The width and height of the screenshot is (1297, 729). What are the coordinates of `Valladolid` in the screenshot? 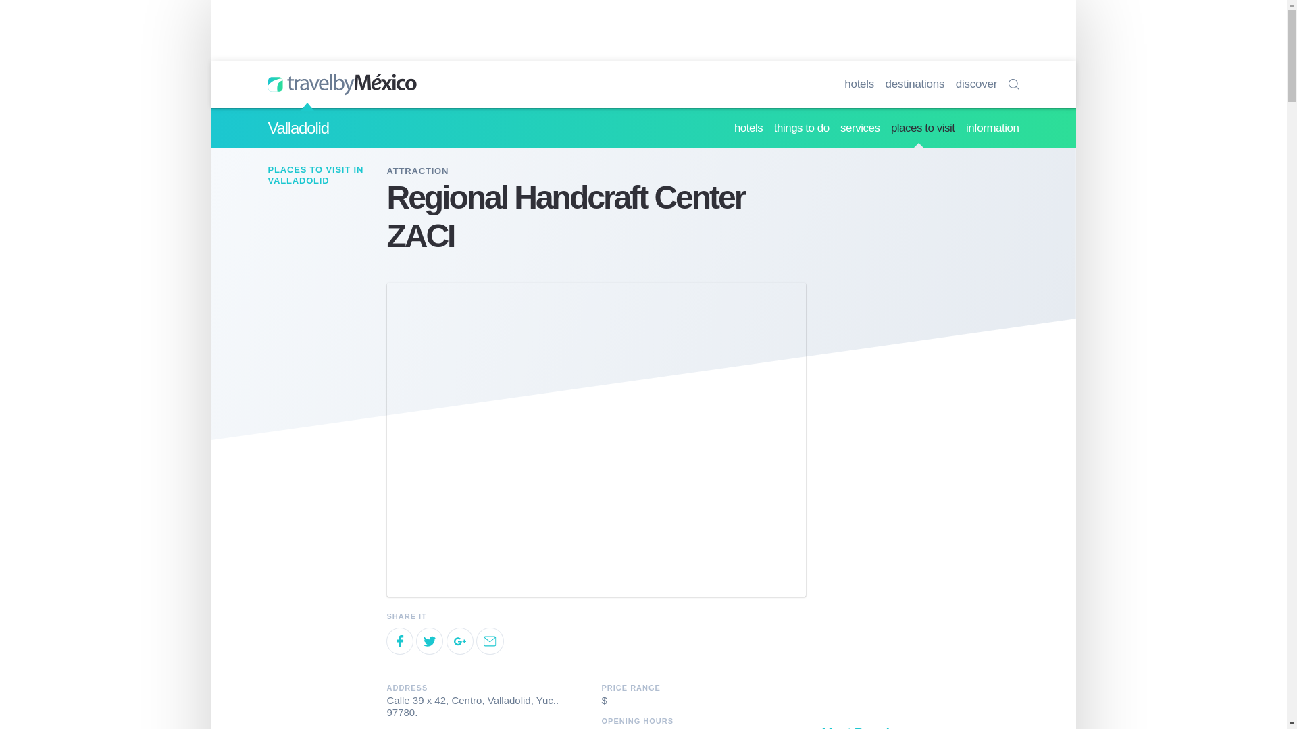 It's located at (297, 128).